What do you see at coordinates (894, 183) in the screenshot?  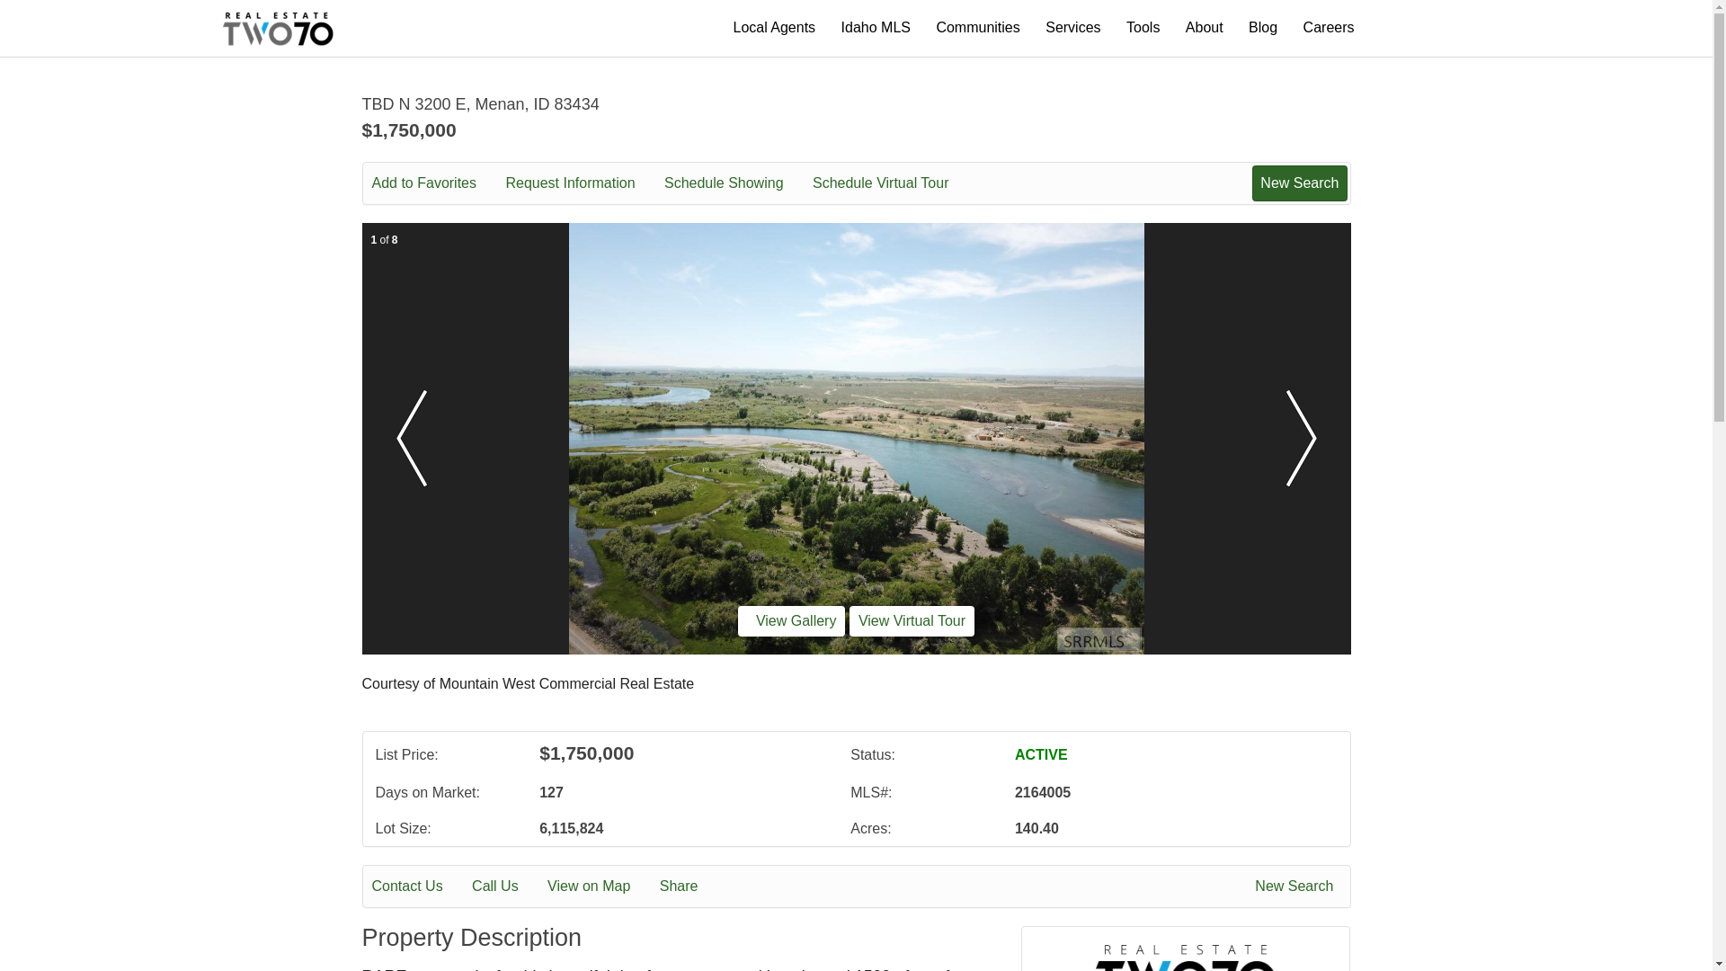 I see `Schedule Virtual Tour` at bounding box center [894, 183].